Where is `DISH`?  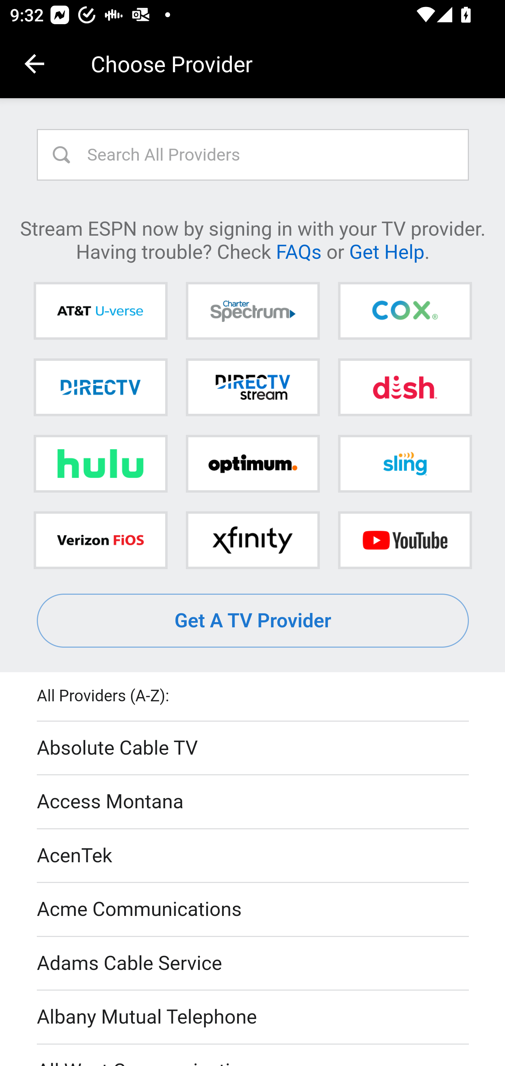 DISH is located at coordinates (405, 387).